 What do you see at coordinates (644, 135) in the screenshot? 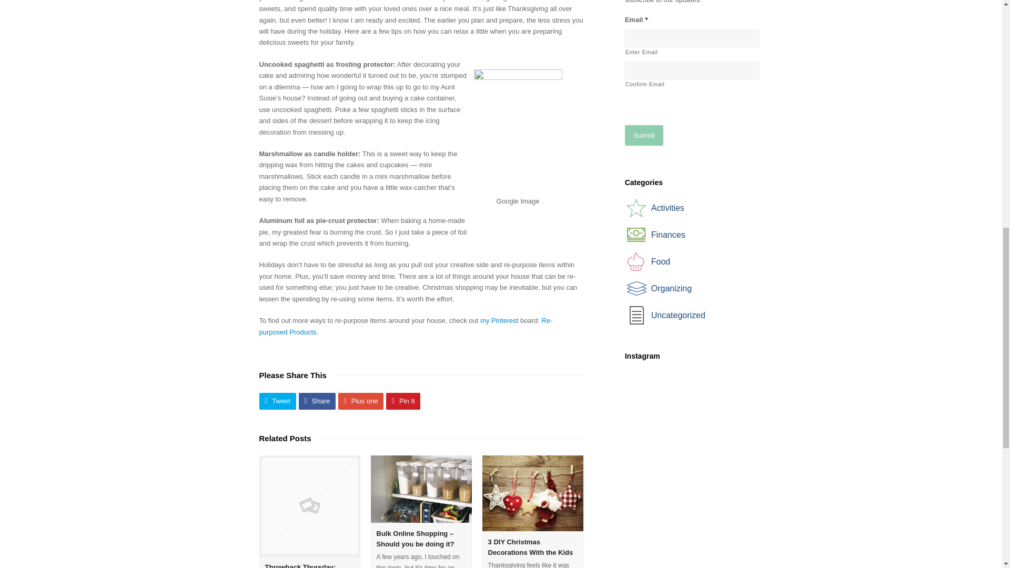
I see `Submit` at bounding box center [644, 135].